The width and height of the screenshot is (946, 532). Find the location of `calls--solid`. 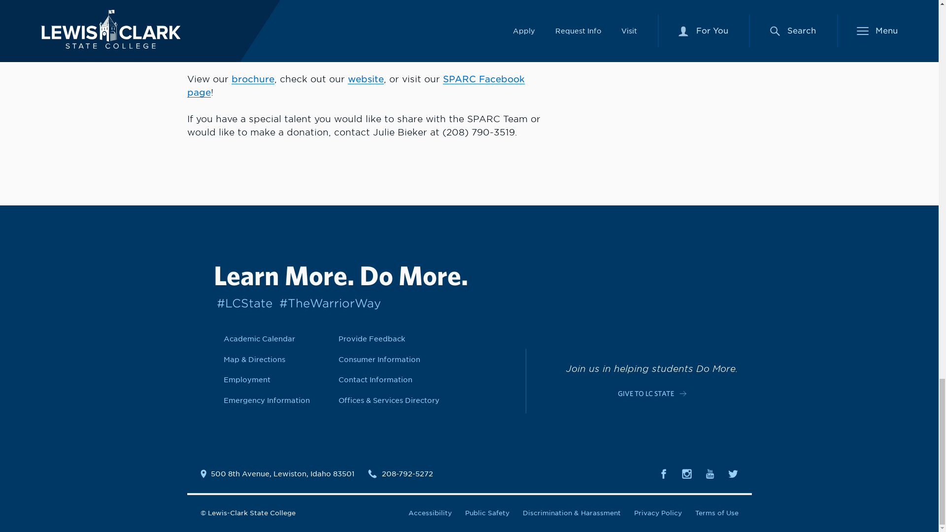

calls--solid is located at coordinates (372, 473).